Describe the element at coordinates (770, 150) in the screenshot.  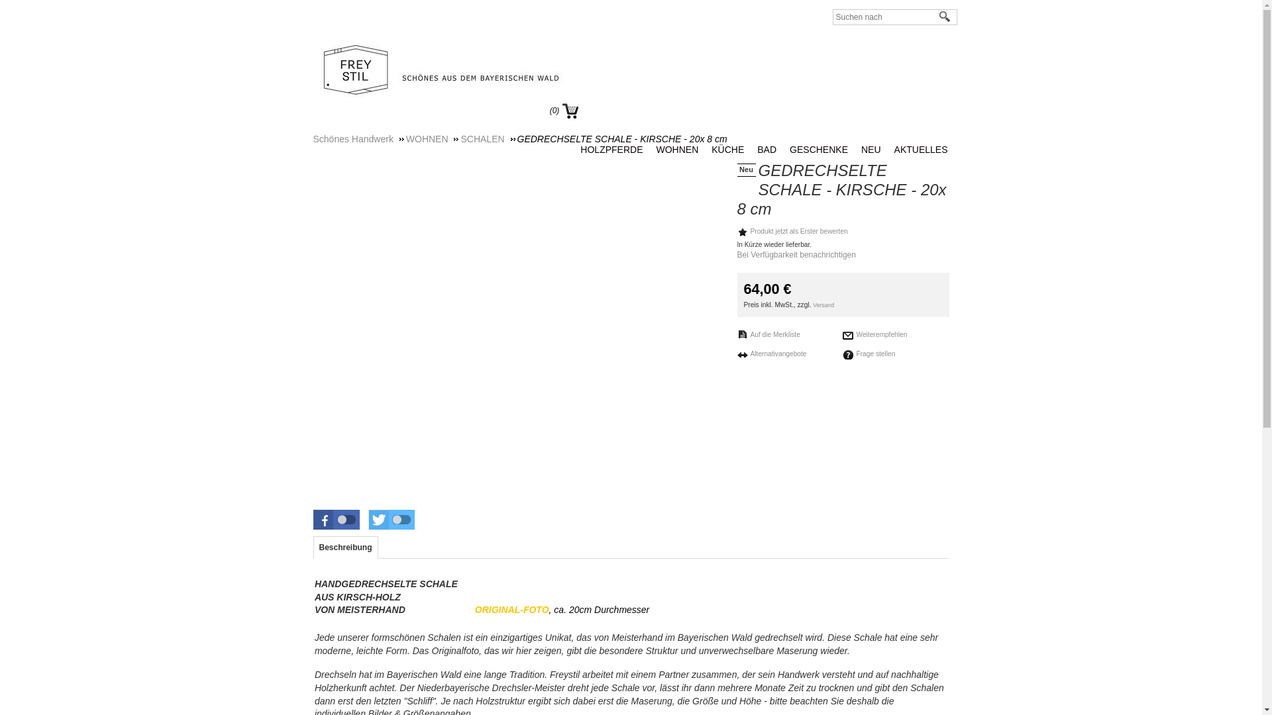
I see `BAD` at that location.